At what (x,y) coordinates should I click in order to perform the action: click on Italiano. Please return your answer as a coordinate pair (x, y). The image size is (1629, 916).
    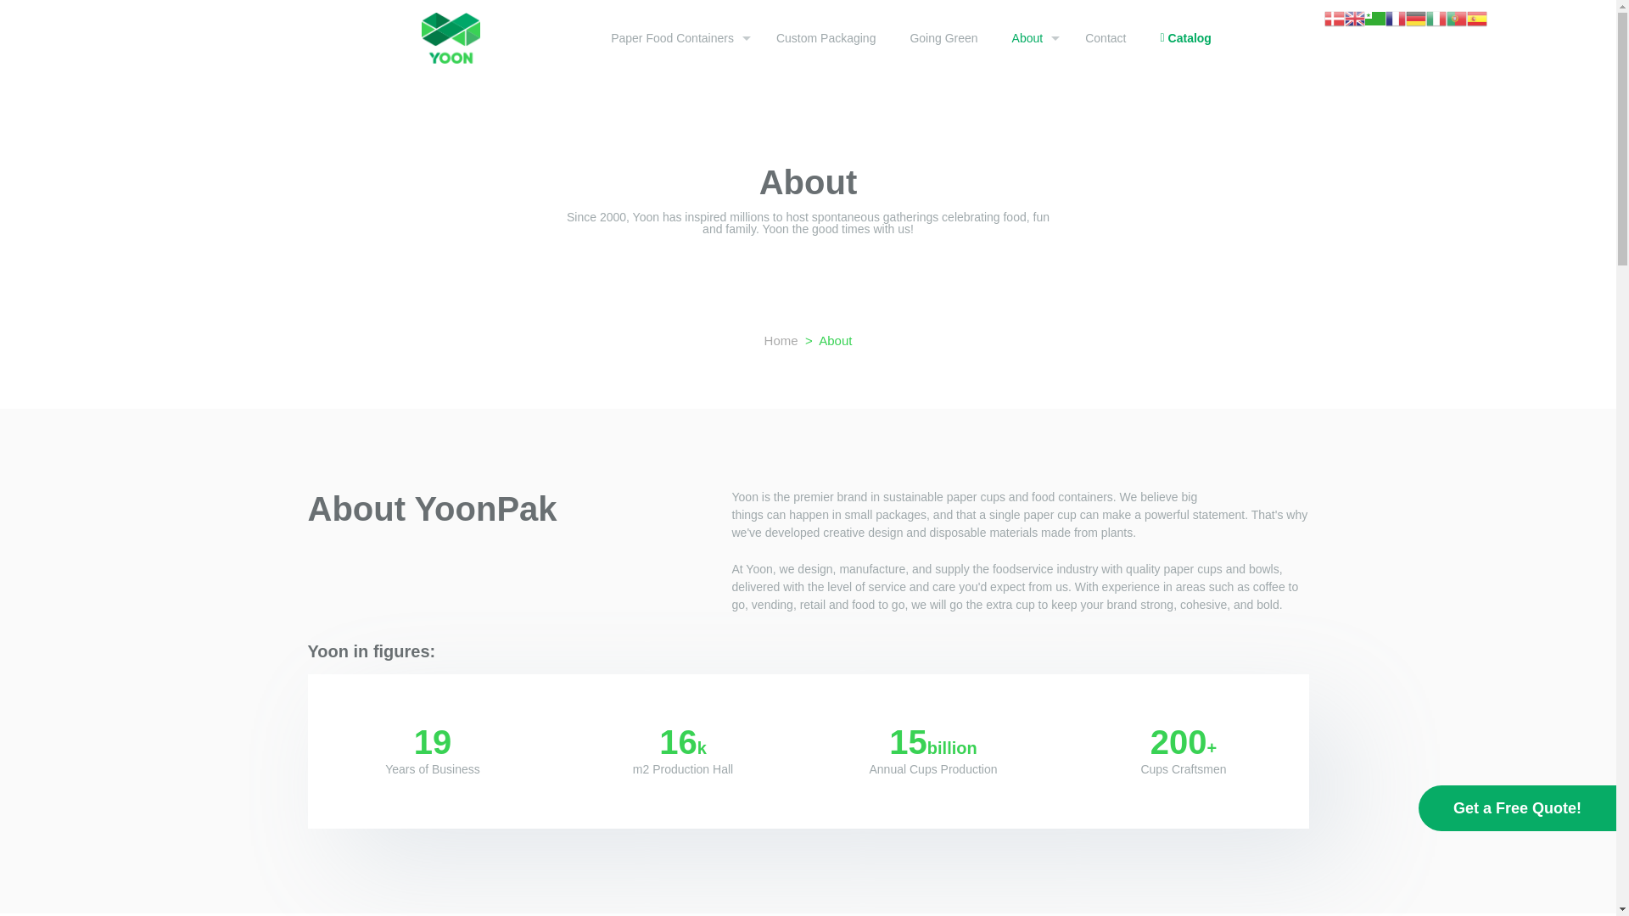
    Looking at the image, I should click on (1436, 17).